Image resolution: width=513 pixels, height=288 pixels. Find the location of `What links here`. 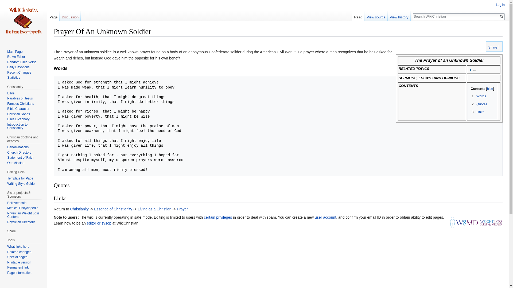

What links here is located at coordinates (18, 247).